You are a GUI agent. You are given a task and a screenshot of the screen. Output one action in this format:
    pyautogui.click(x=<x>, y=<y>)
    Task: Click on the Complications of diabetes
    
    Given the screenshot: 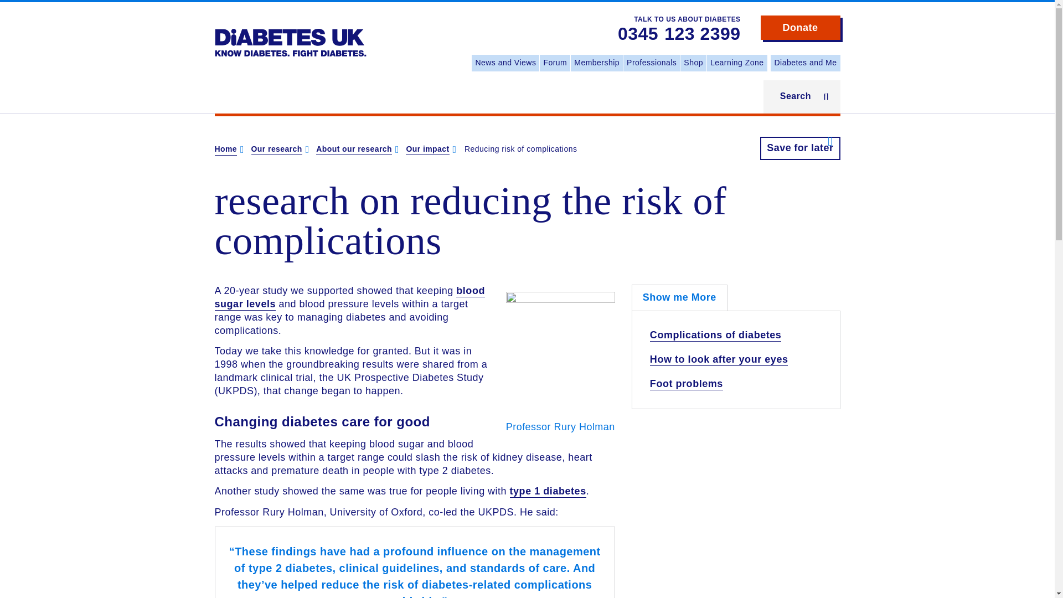 What is the action you would take?
    pyautogui.click(x=715, y=336)
    